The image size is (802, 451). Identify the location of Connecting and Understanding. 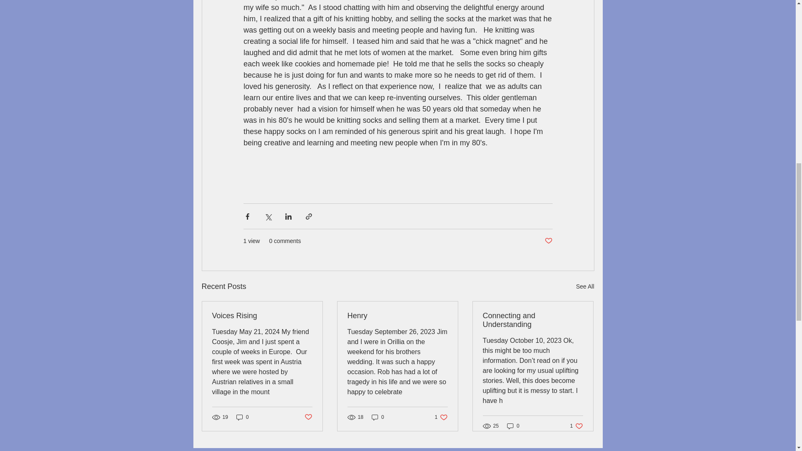
(441, 417).